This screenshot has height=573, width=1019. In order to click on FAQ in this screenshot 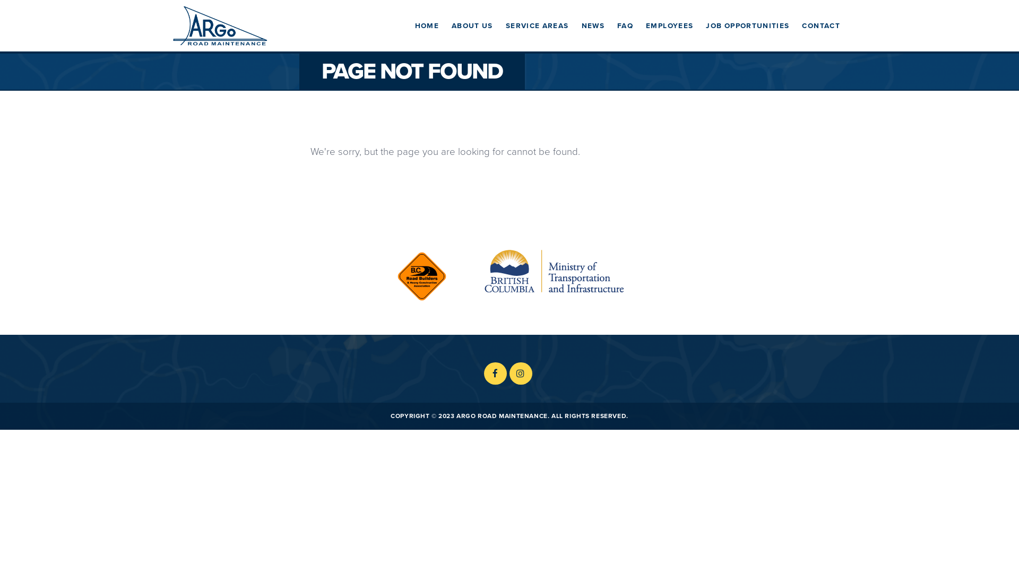, I will do `click(625, 26)`.